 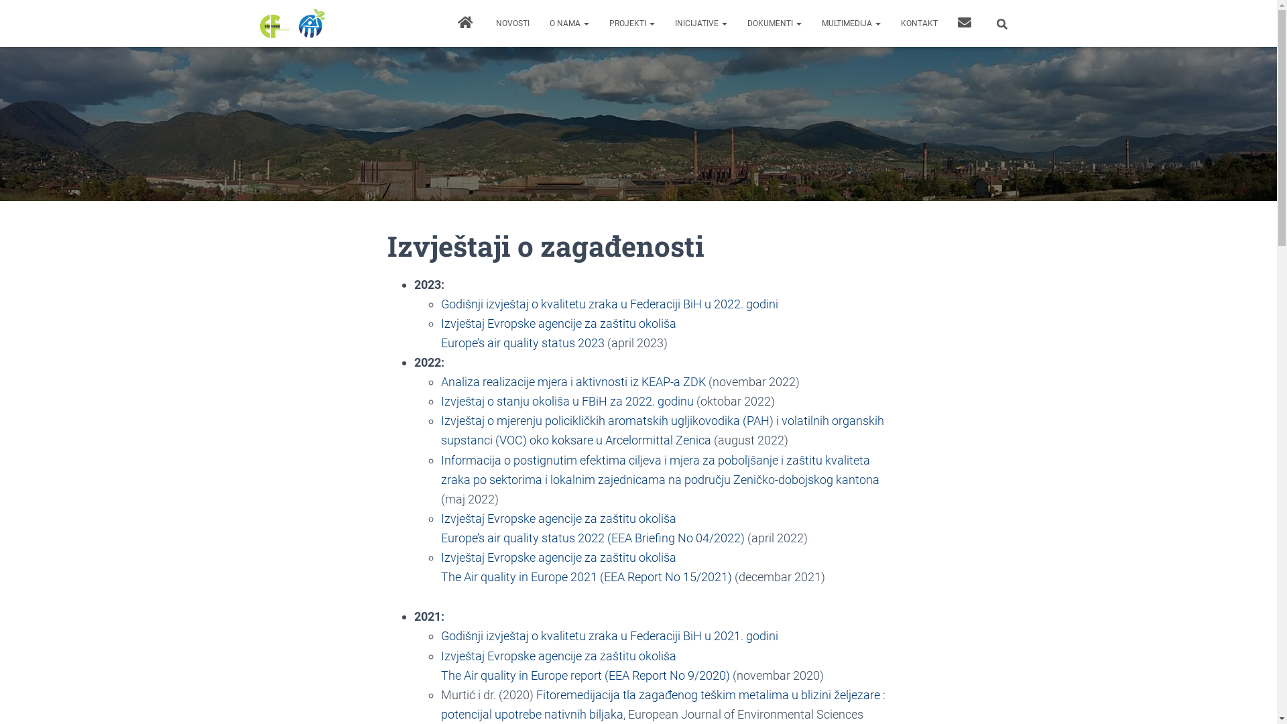 I want to click on MULTIMEDIJA, so click(x=851, y=23).